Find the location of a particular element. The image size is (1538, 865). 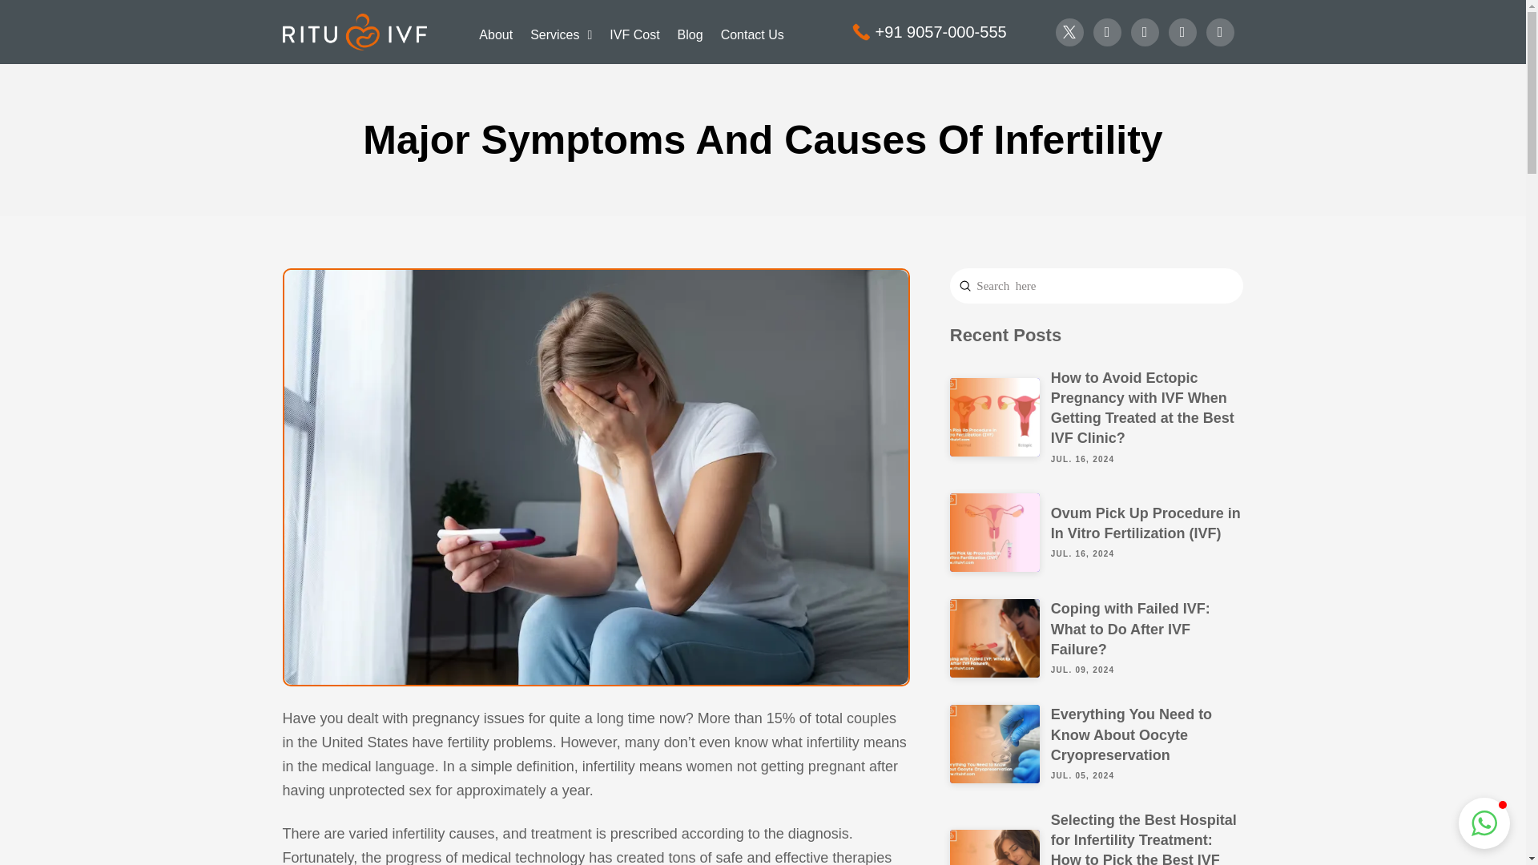

IVF Cost is located at coordinates (639, 32).